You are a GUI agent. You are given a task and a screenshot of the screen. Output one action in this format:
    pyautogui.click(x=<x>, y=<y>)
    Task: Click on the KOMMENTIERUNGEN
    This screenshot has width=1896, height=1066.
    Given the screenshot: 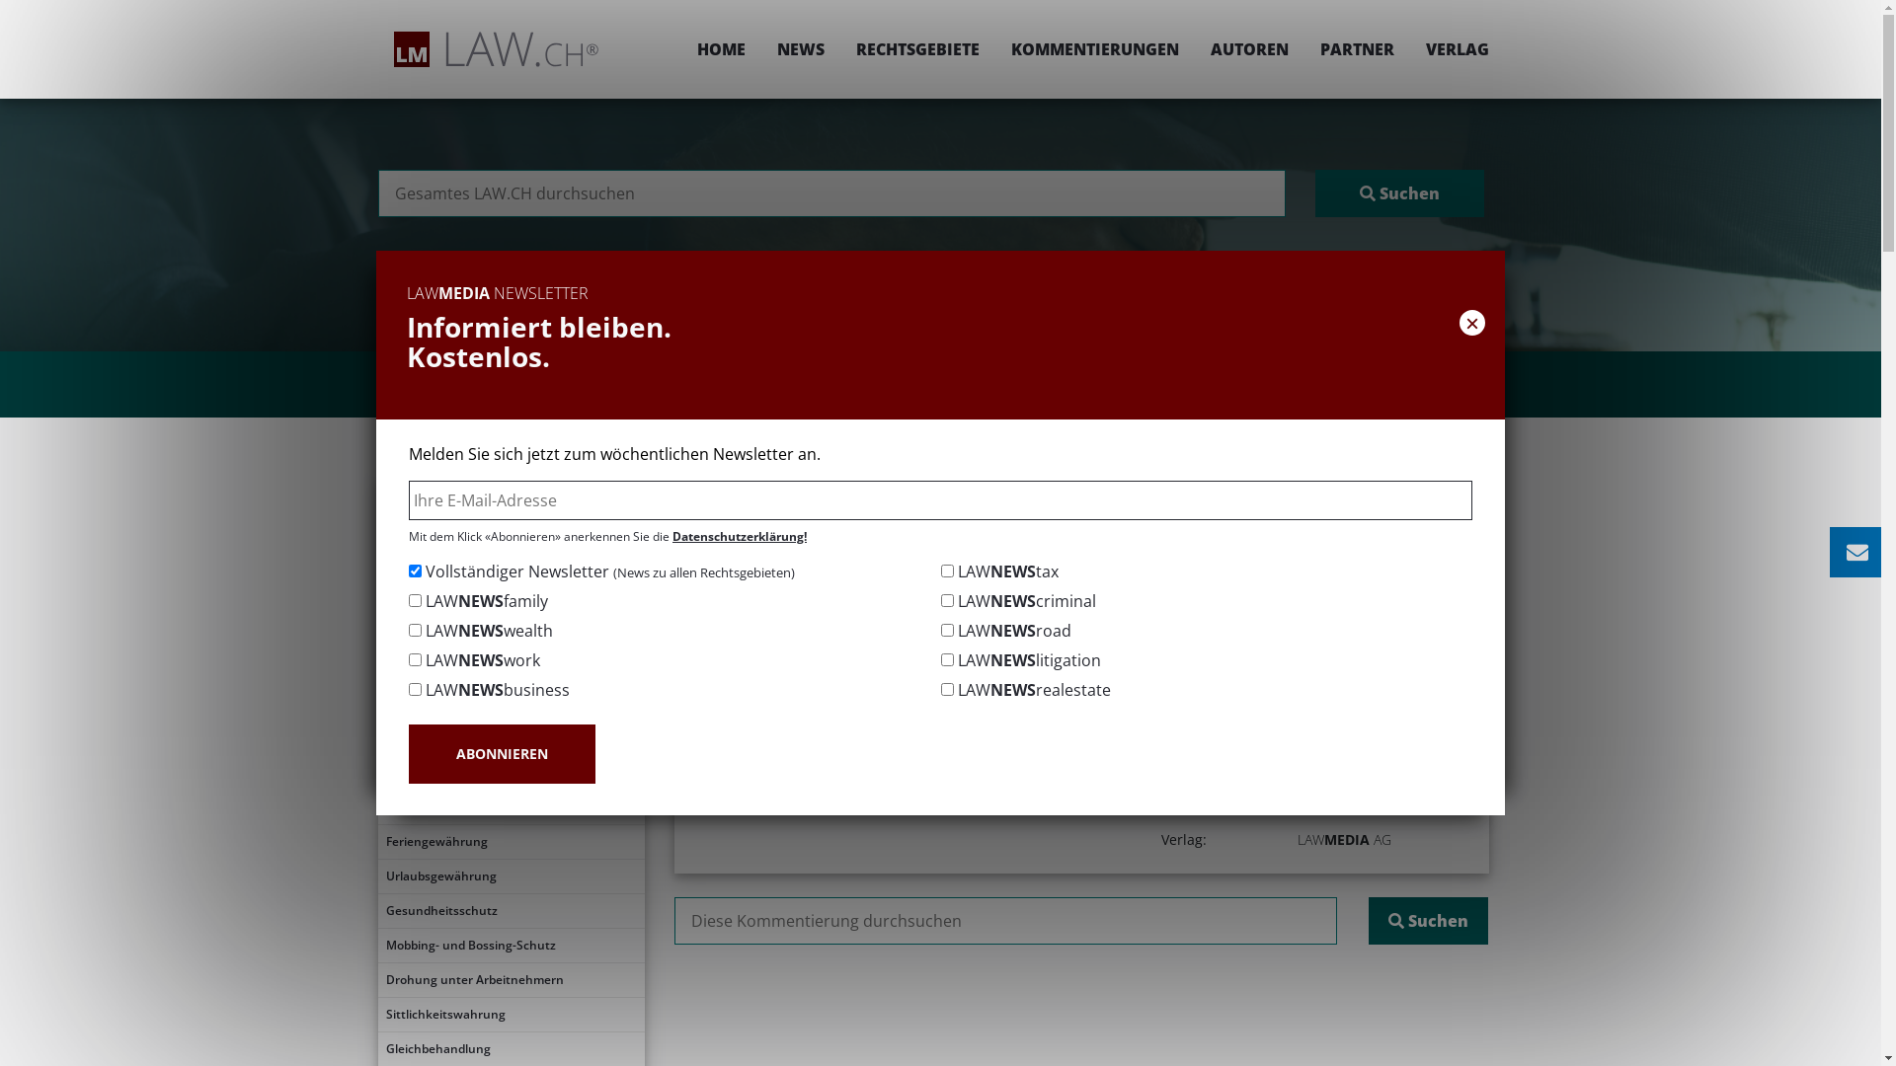 What is the action you would take?
    pyautogui.click(x=1095, y=49)
    